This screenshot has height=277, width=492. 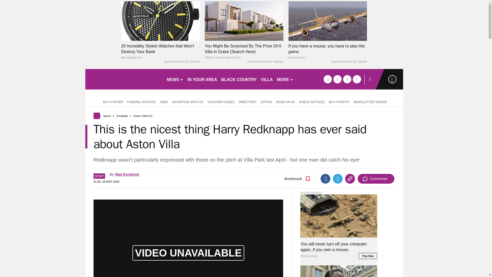 What do you see at coordinates (327, 79) in the screenshot?
I see `facebook` at bounding box center [327, 79].